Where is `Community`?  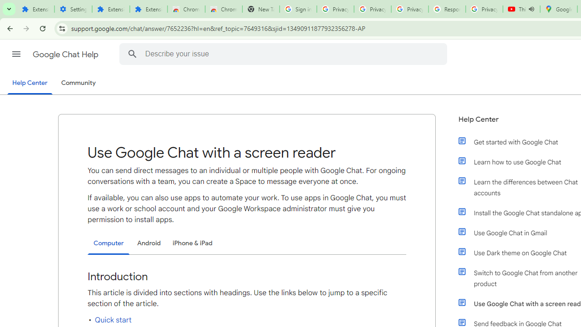 Community is located at coordinates (78, 83).